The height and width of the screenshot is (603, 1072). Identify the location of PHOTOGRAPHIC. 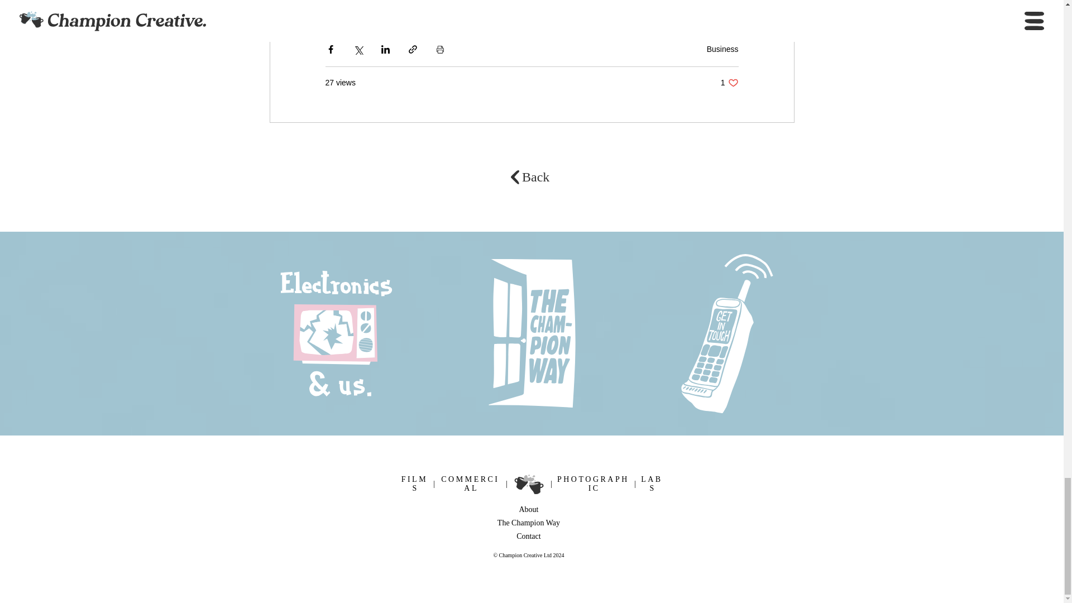
(652, 484).